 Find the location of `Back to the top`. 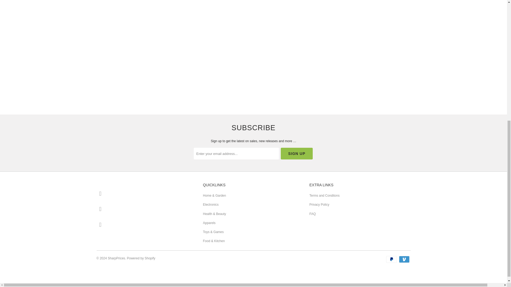

Back to the top is located at coordinates (11, 284).